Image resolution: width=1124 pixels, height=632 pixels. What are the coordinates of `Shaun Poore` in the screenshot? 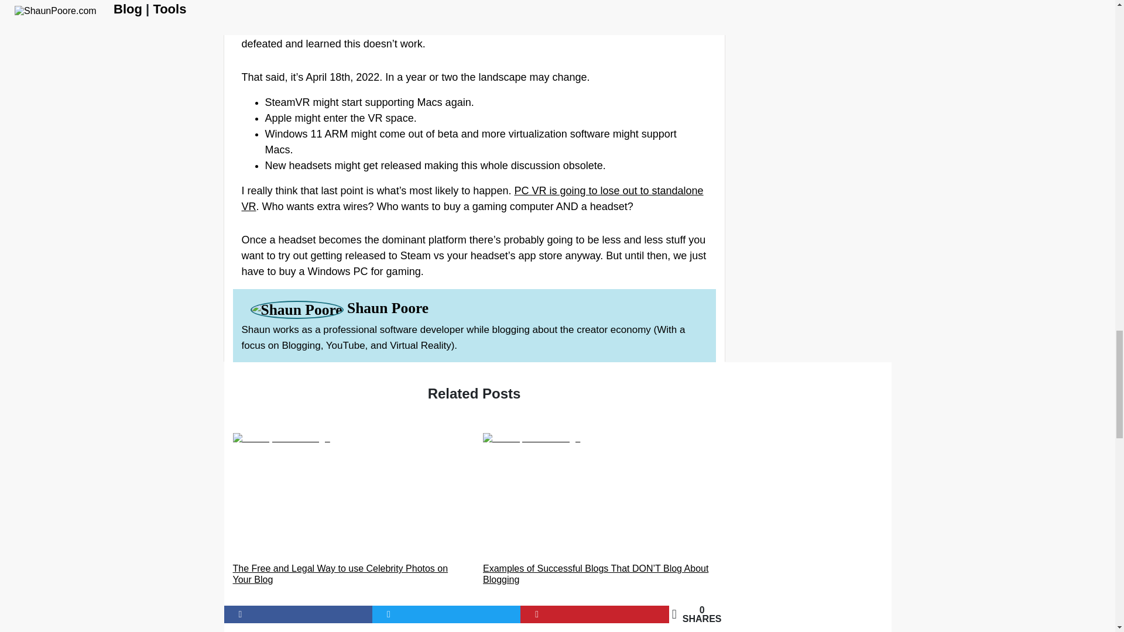 It's located at (388, 309).